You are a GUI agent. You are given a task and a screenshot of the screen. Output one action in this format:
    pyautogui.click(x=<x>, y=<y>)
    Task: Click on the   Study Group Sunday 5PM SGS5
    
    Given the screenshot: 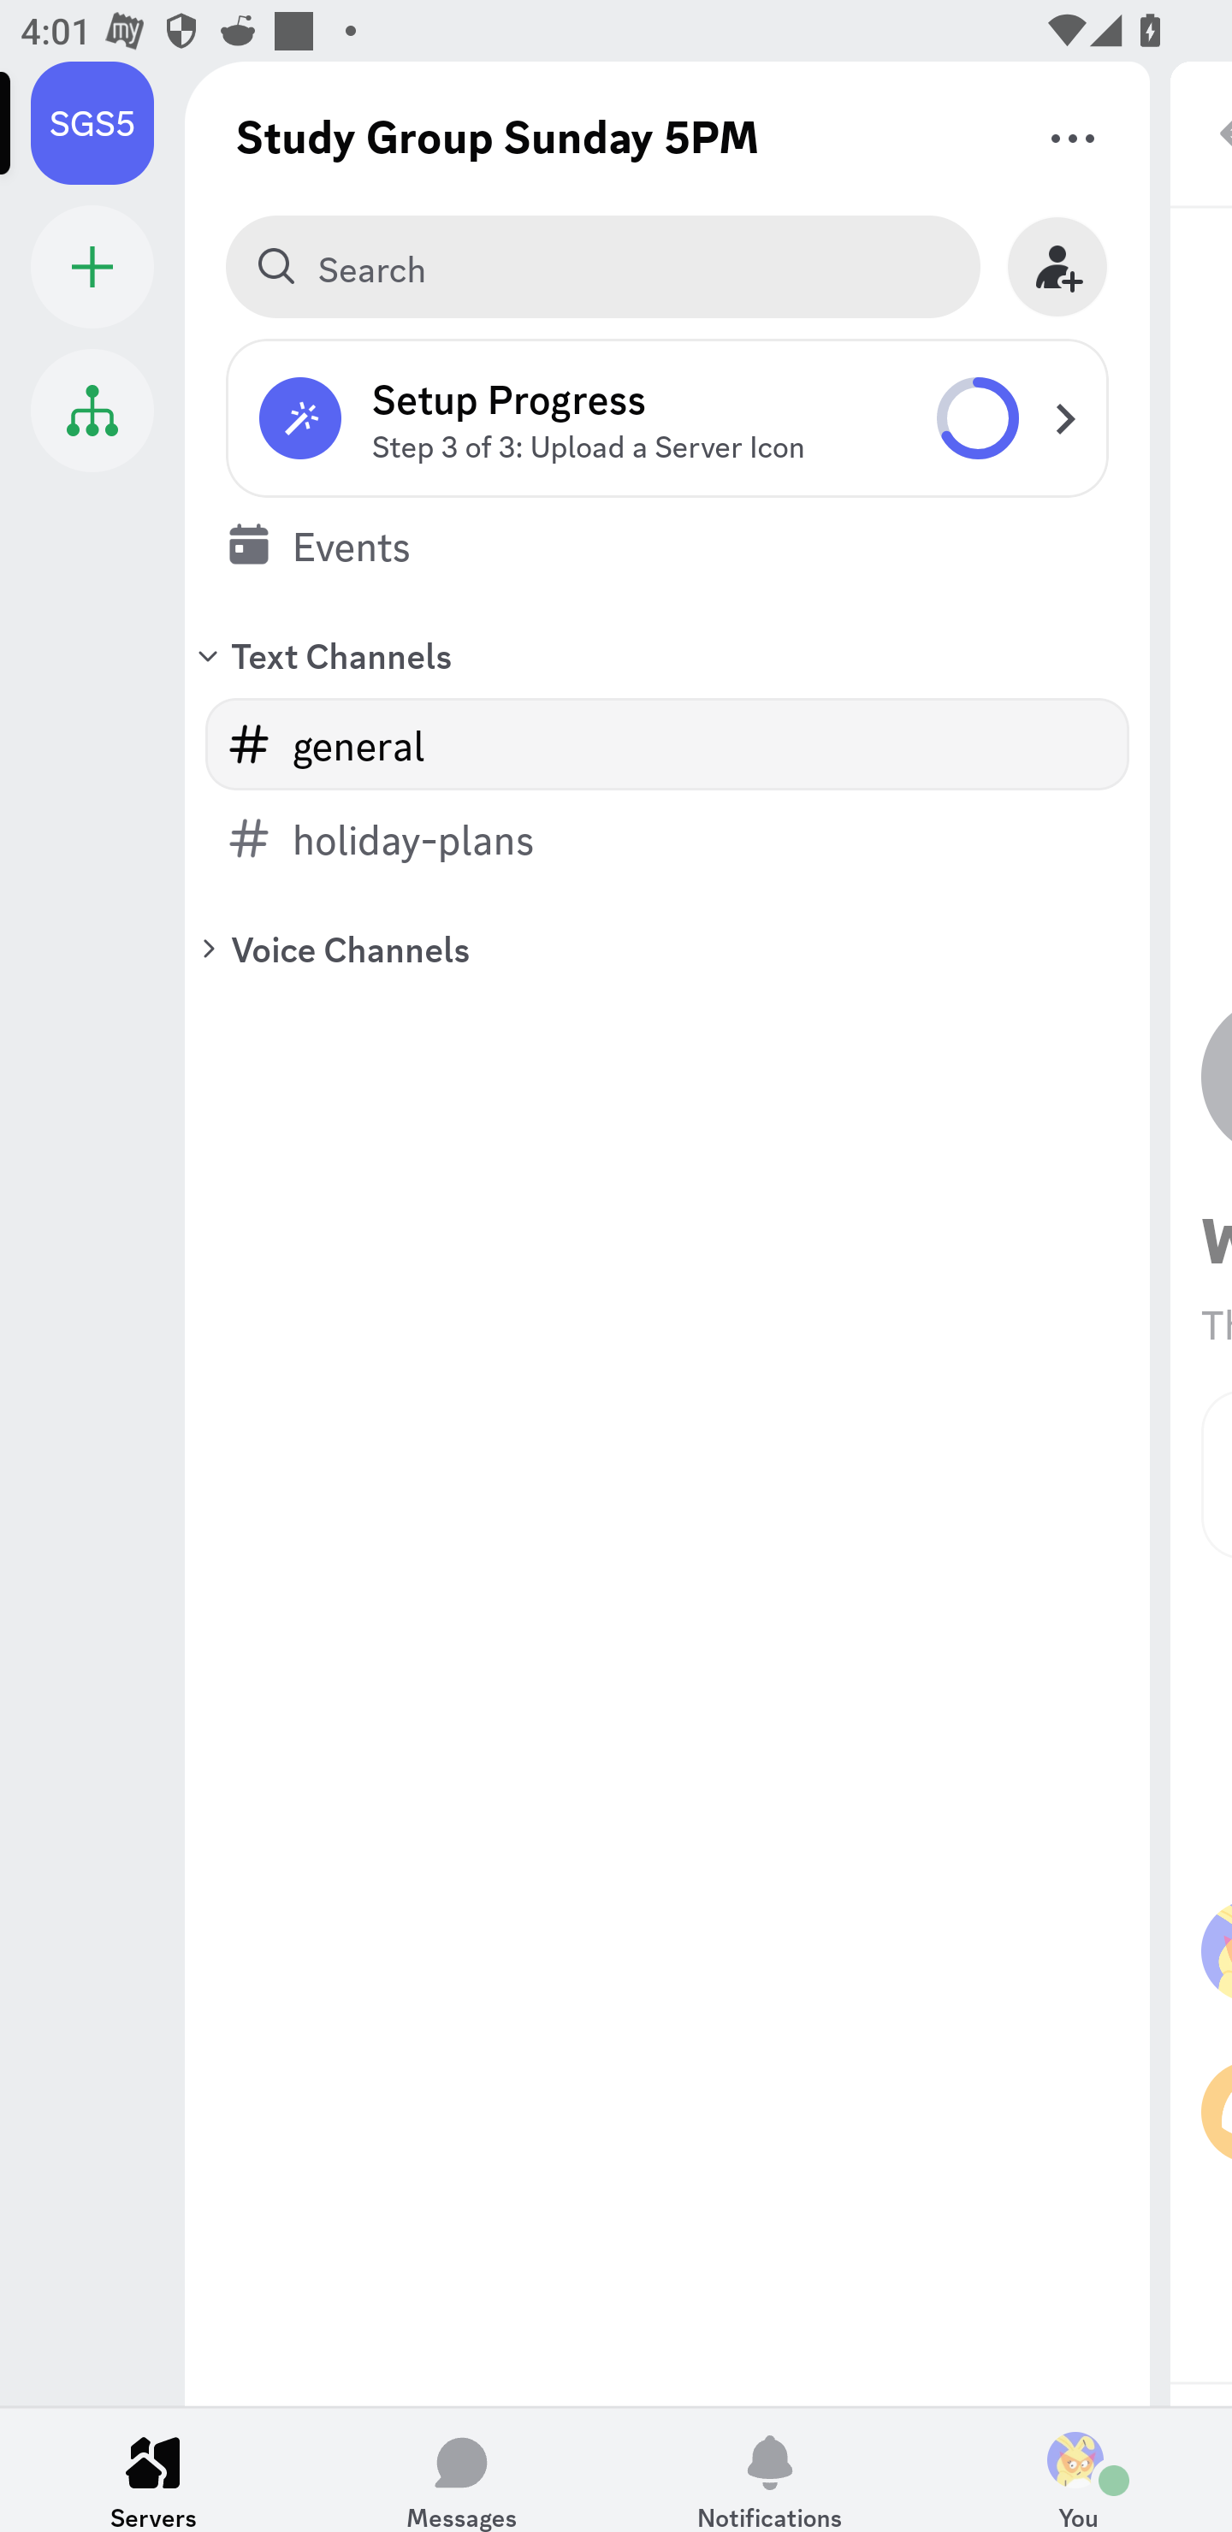 What is the action you would take?
    pyautogui.click(x=108, y=123)
    